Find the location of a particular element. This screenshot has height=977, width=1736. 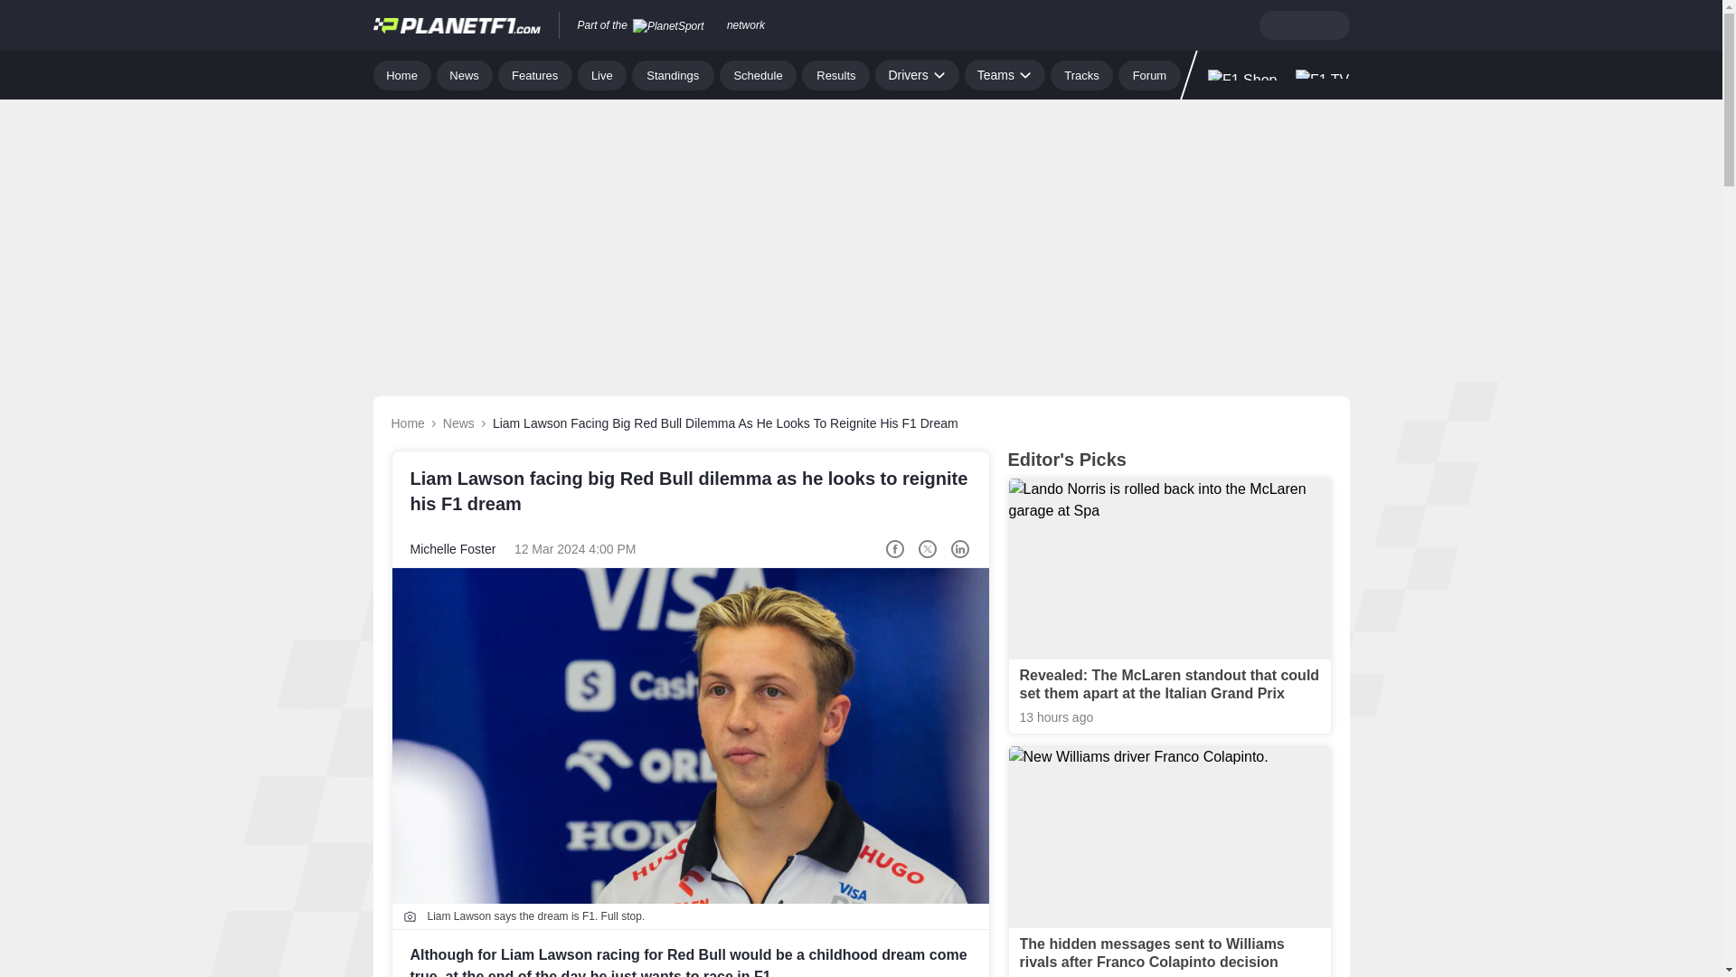

Schedule is located at coordinates (758, 74).